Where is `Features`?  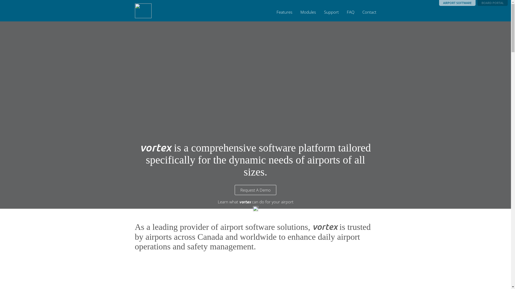
Features is located at coordinates (284, 12).